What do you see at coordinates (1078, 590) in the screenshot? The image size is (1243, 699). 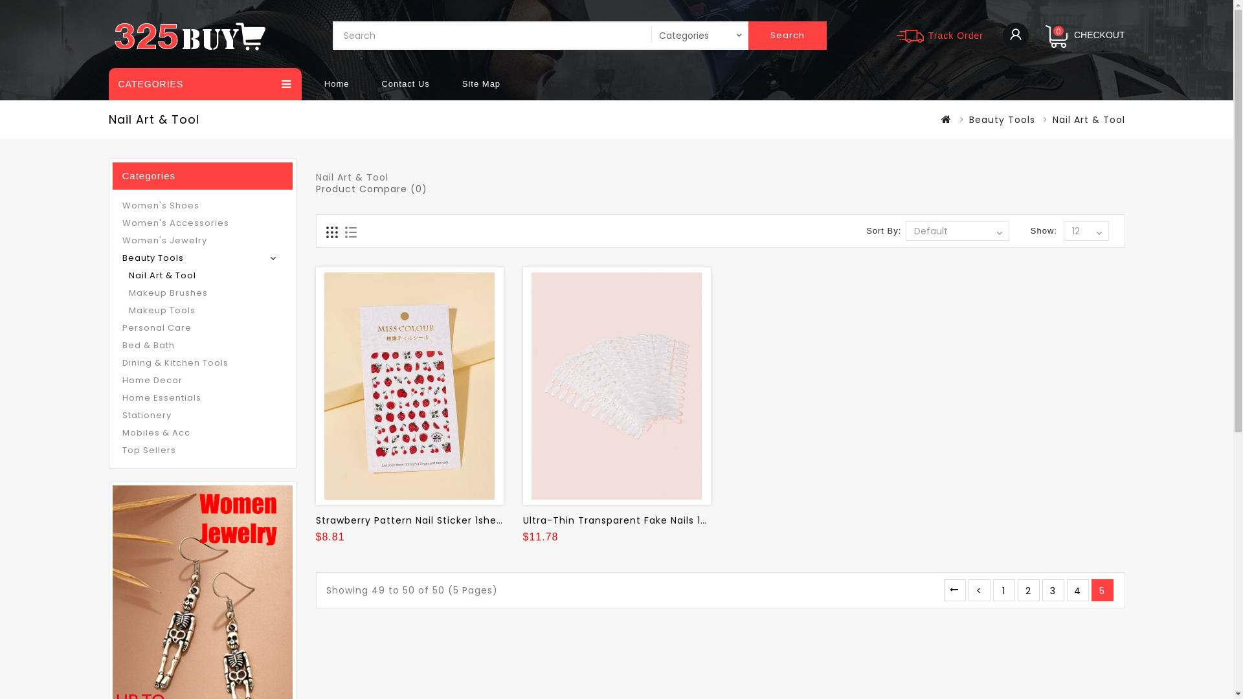 I see `4` at bounding box center [1078, 590].